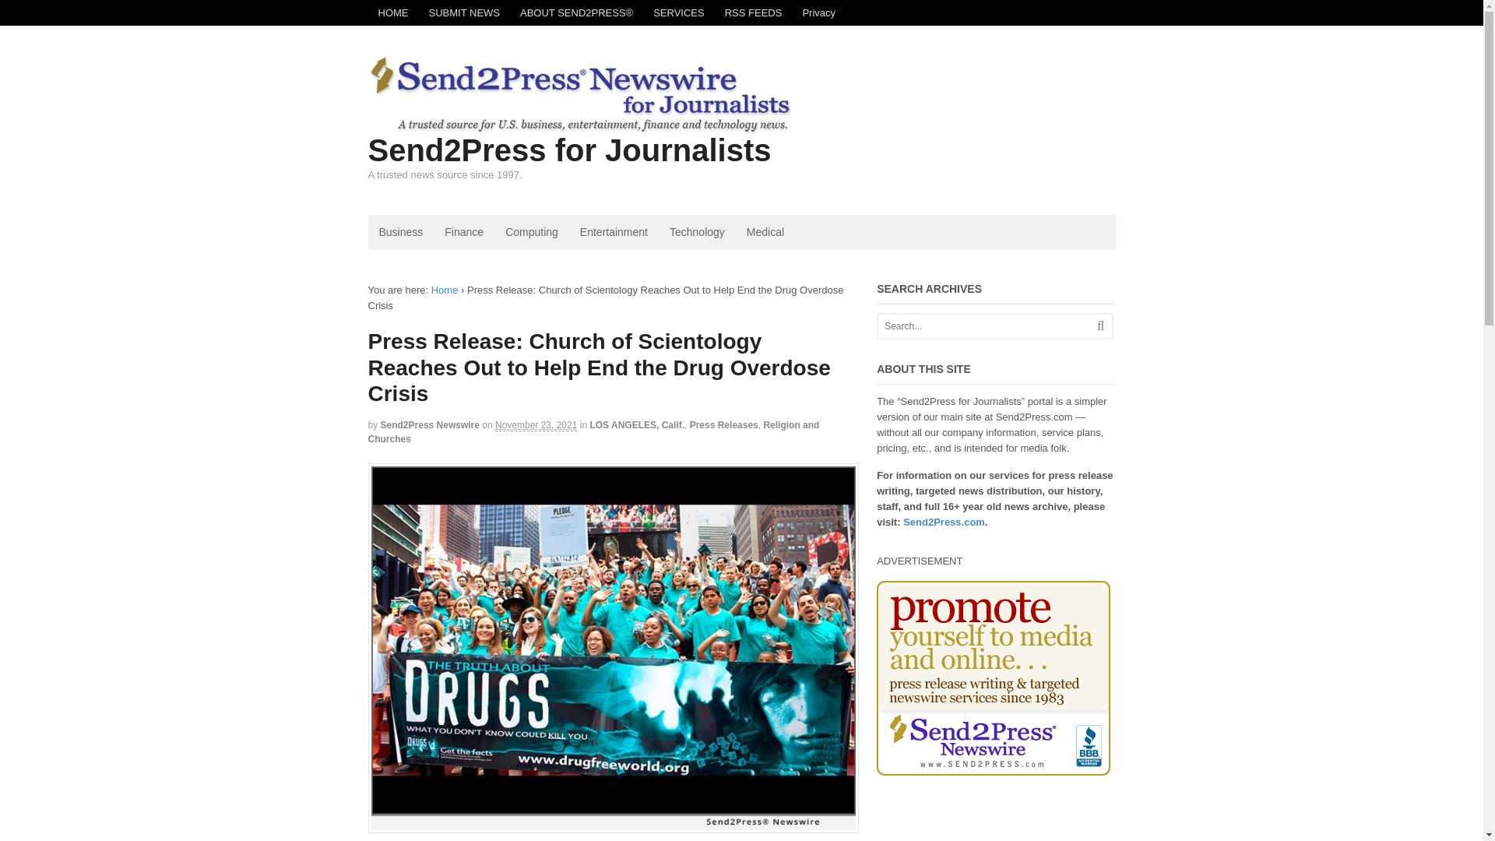 The height and width of the screenshot is (841, 1495). Describe the element at coordinates (723, 424) in the screenshot. I see `Press Releases` at that location.